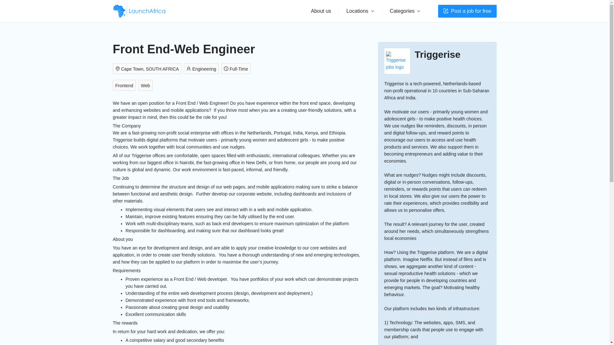 The width and height of the screenshot is (614, 345). Describe the element at coordinates (437, 55) in the screenshot. I see `Triggerise` at that location.